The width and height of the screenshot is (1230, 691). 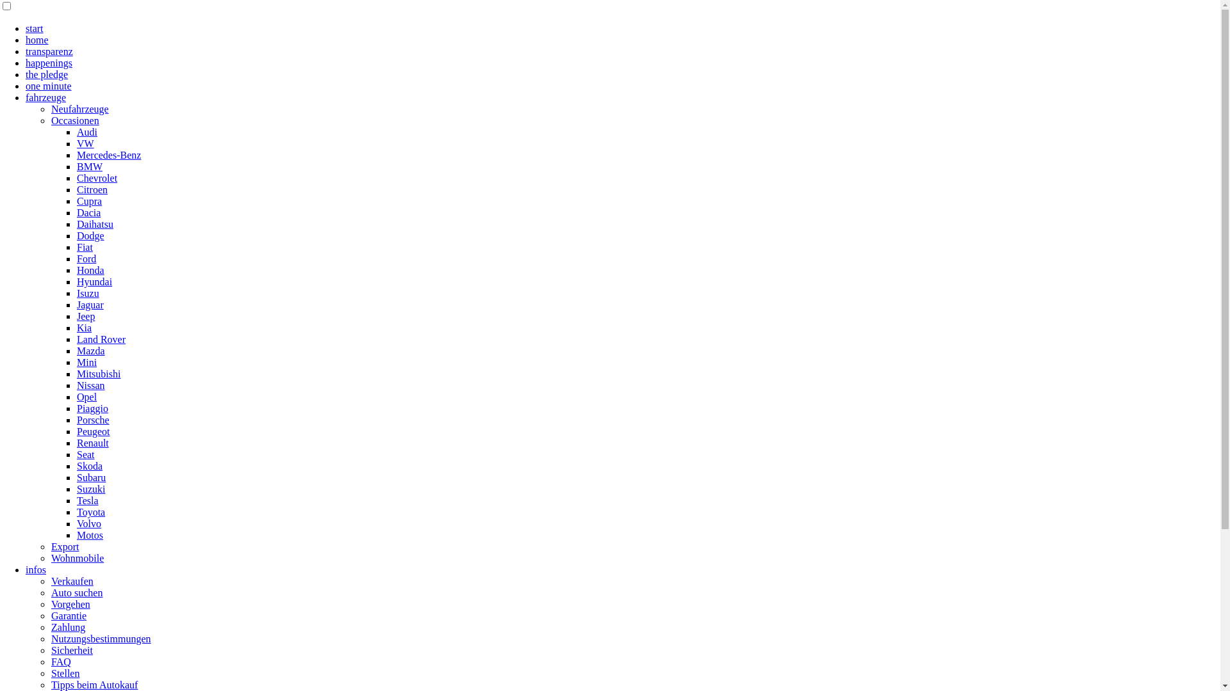 I want to click on home, so click(x=37, y=40).